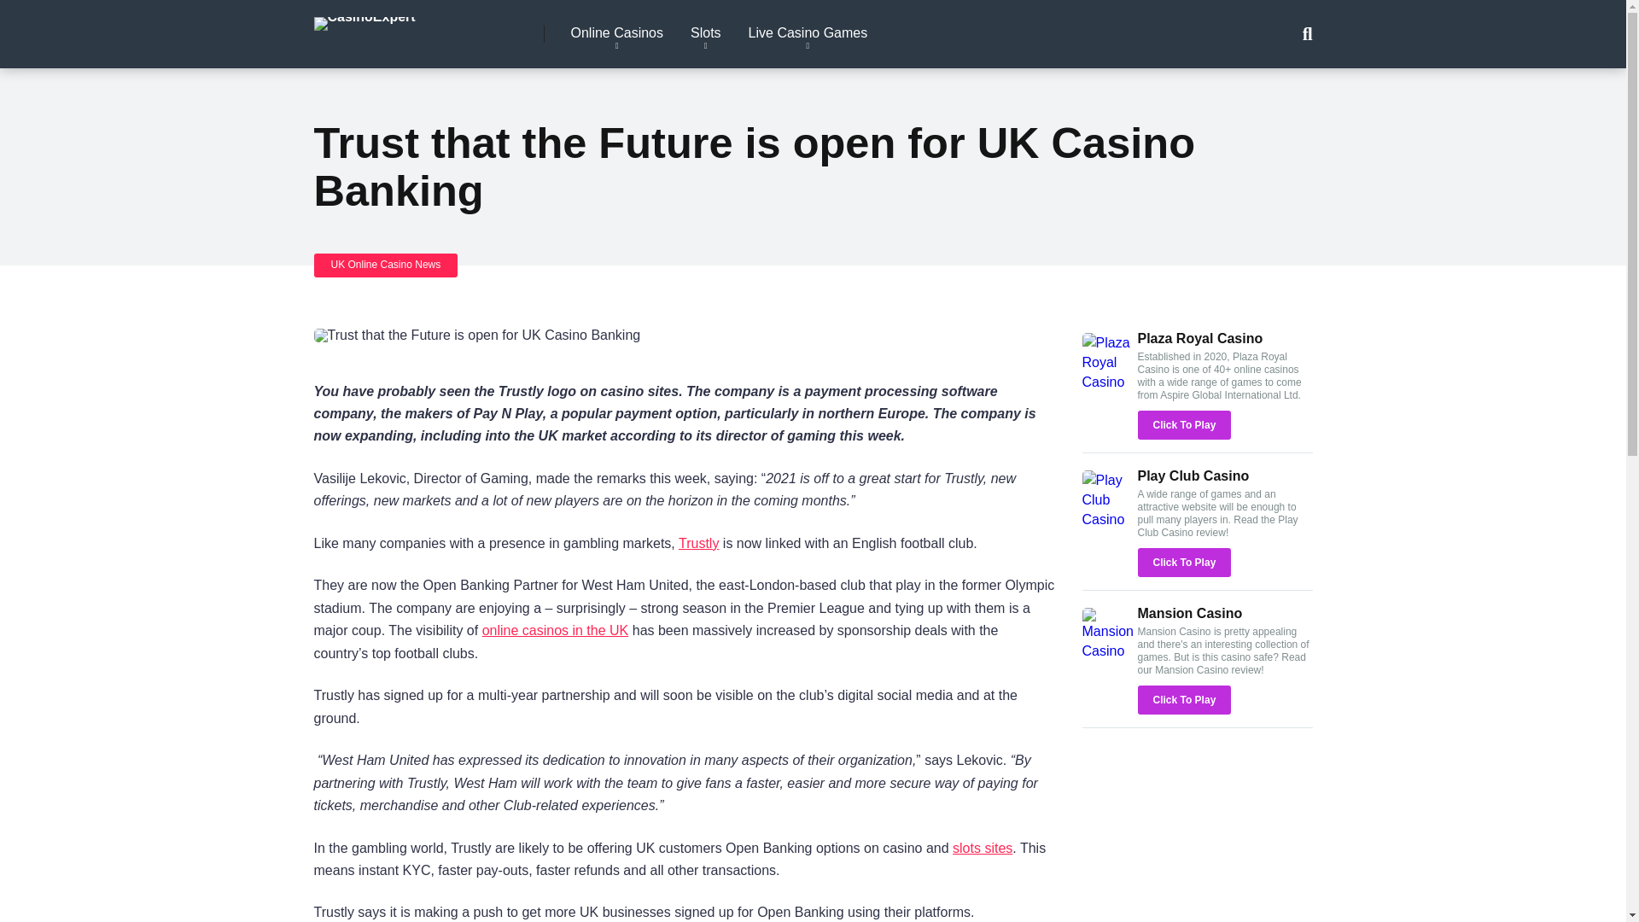 The width and height of the screenshot is (1639, 922). I want to click on slots sites, so click(982, 847).